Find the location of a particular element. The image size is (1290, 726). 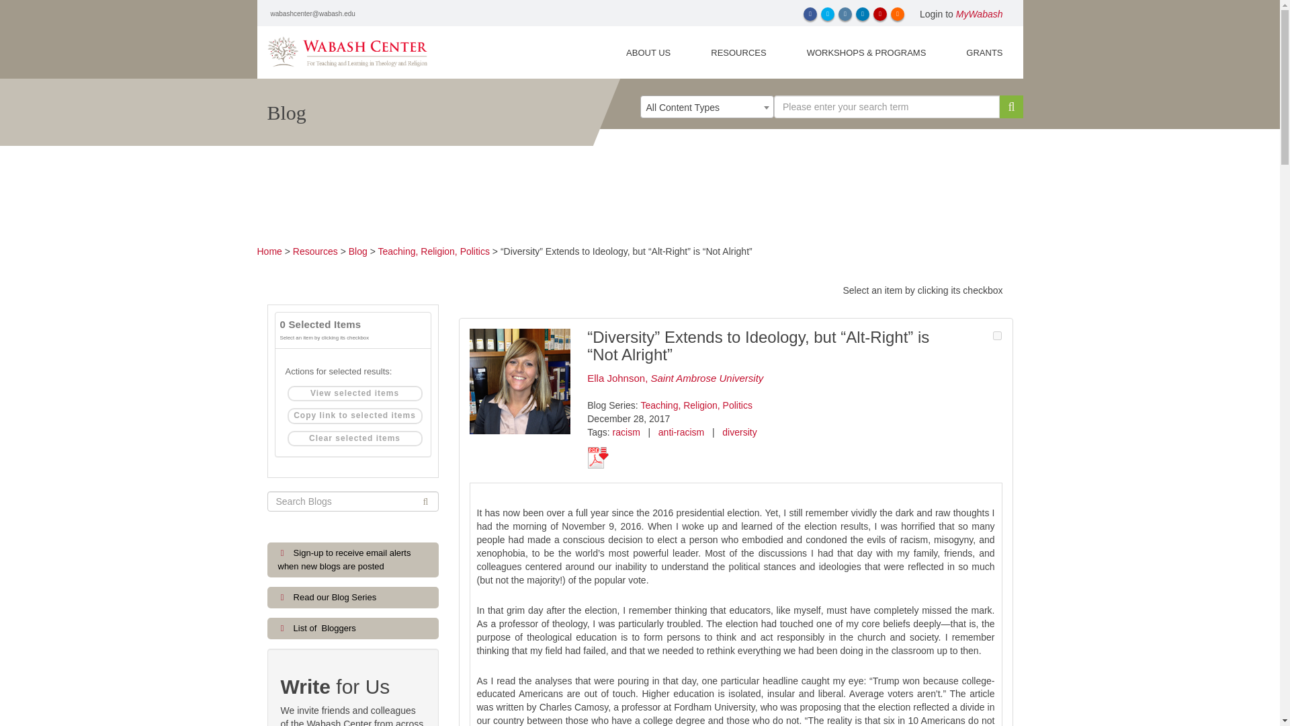

Instagram is located at coordinates (845, 13).